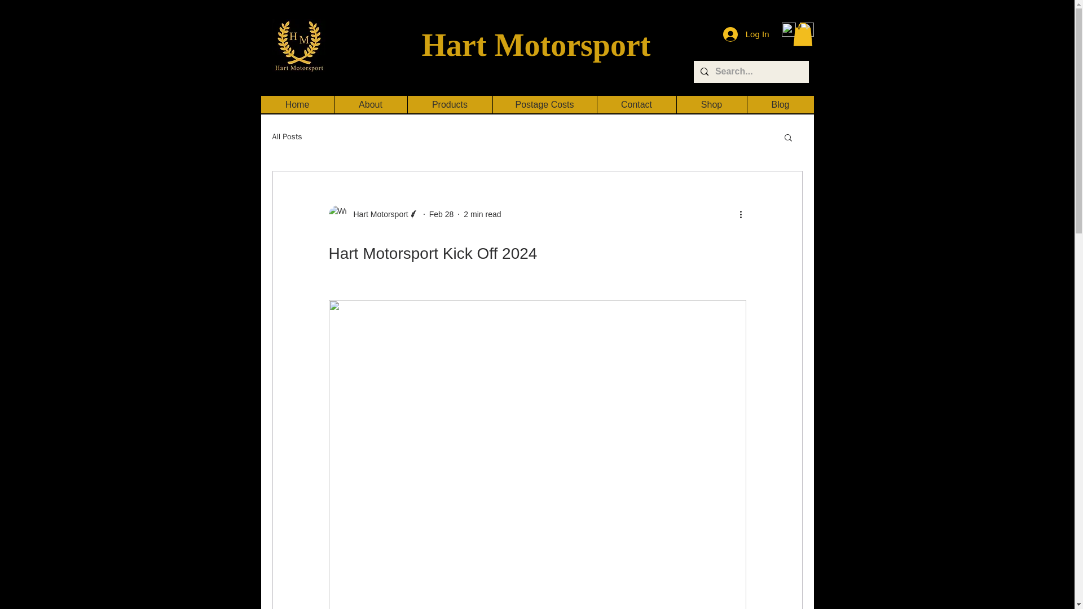  What do you see at coordinates (441, 214) in the screenshot?
I see `Feb 28` at bounding box center [441, 214].